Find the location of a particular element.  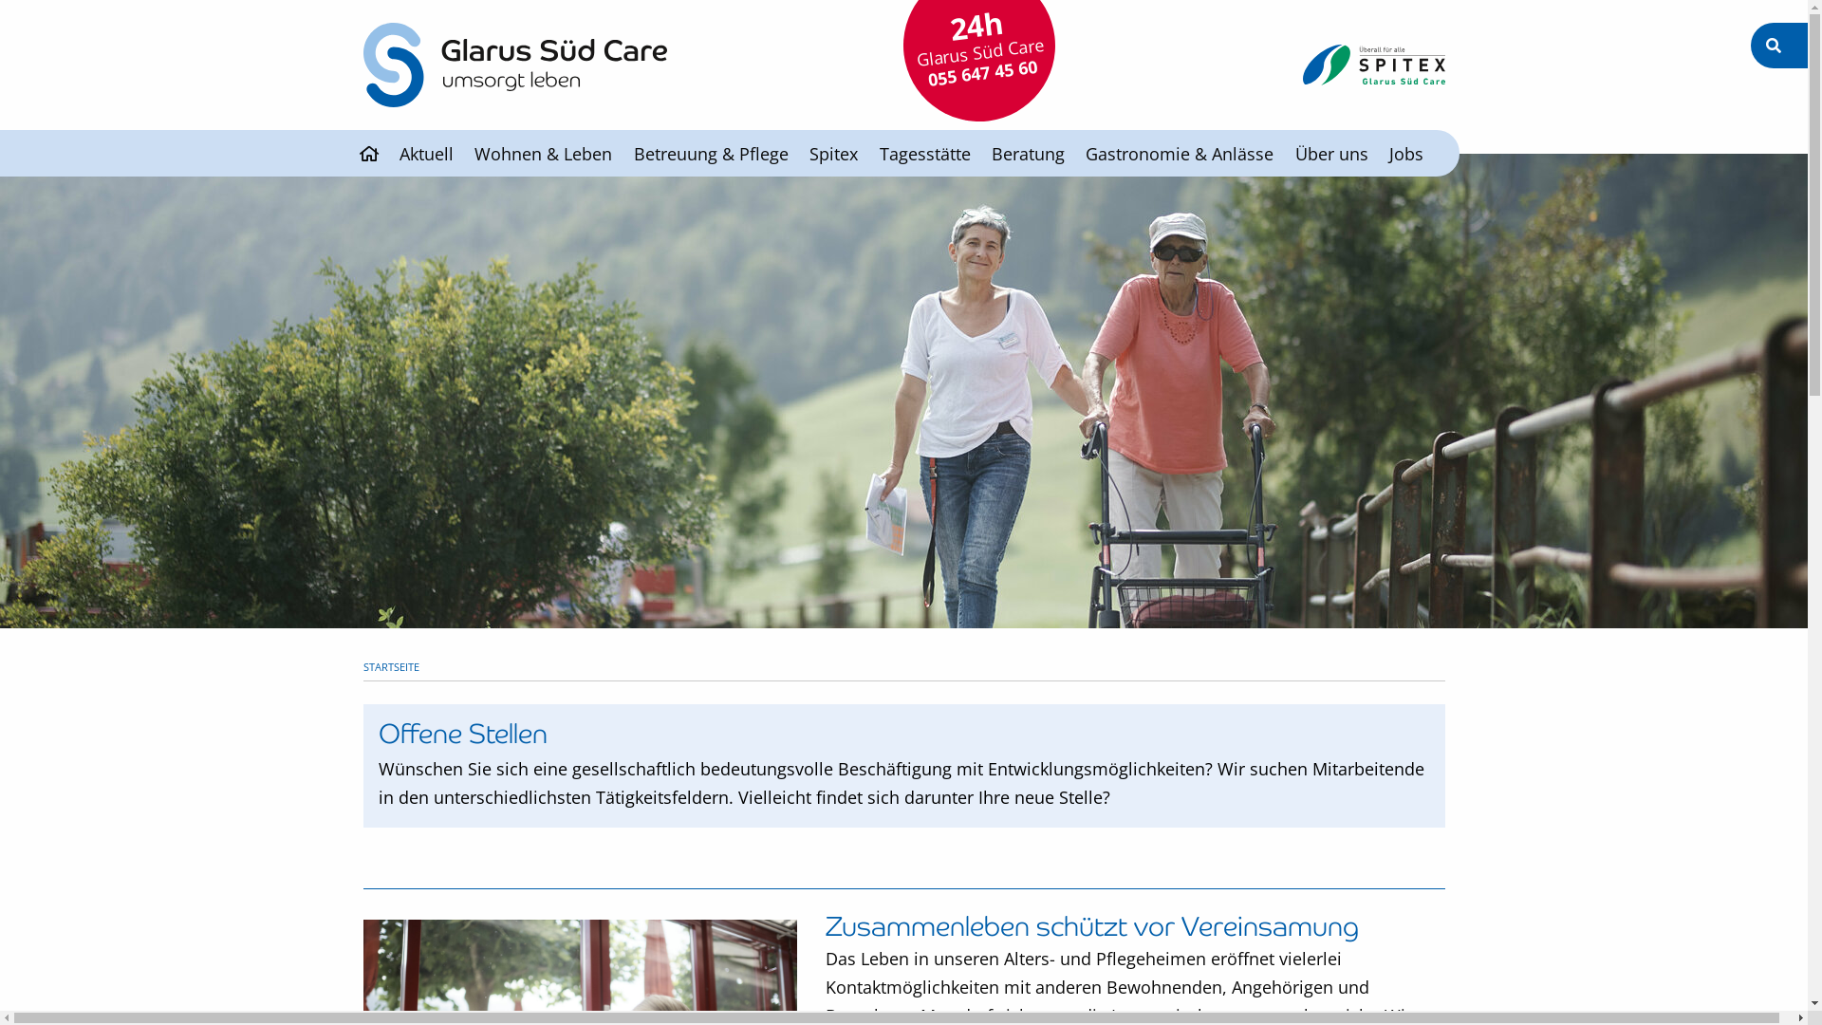

Betreuung & Pflege is located at coordinates (712, 154).